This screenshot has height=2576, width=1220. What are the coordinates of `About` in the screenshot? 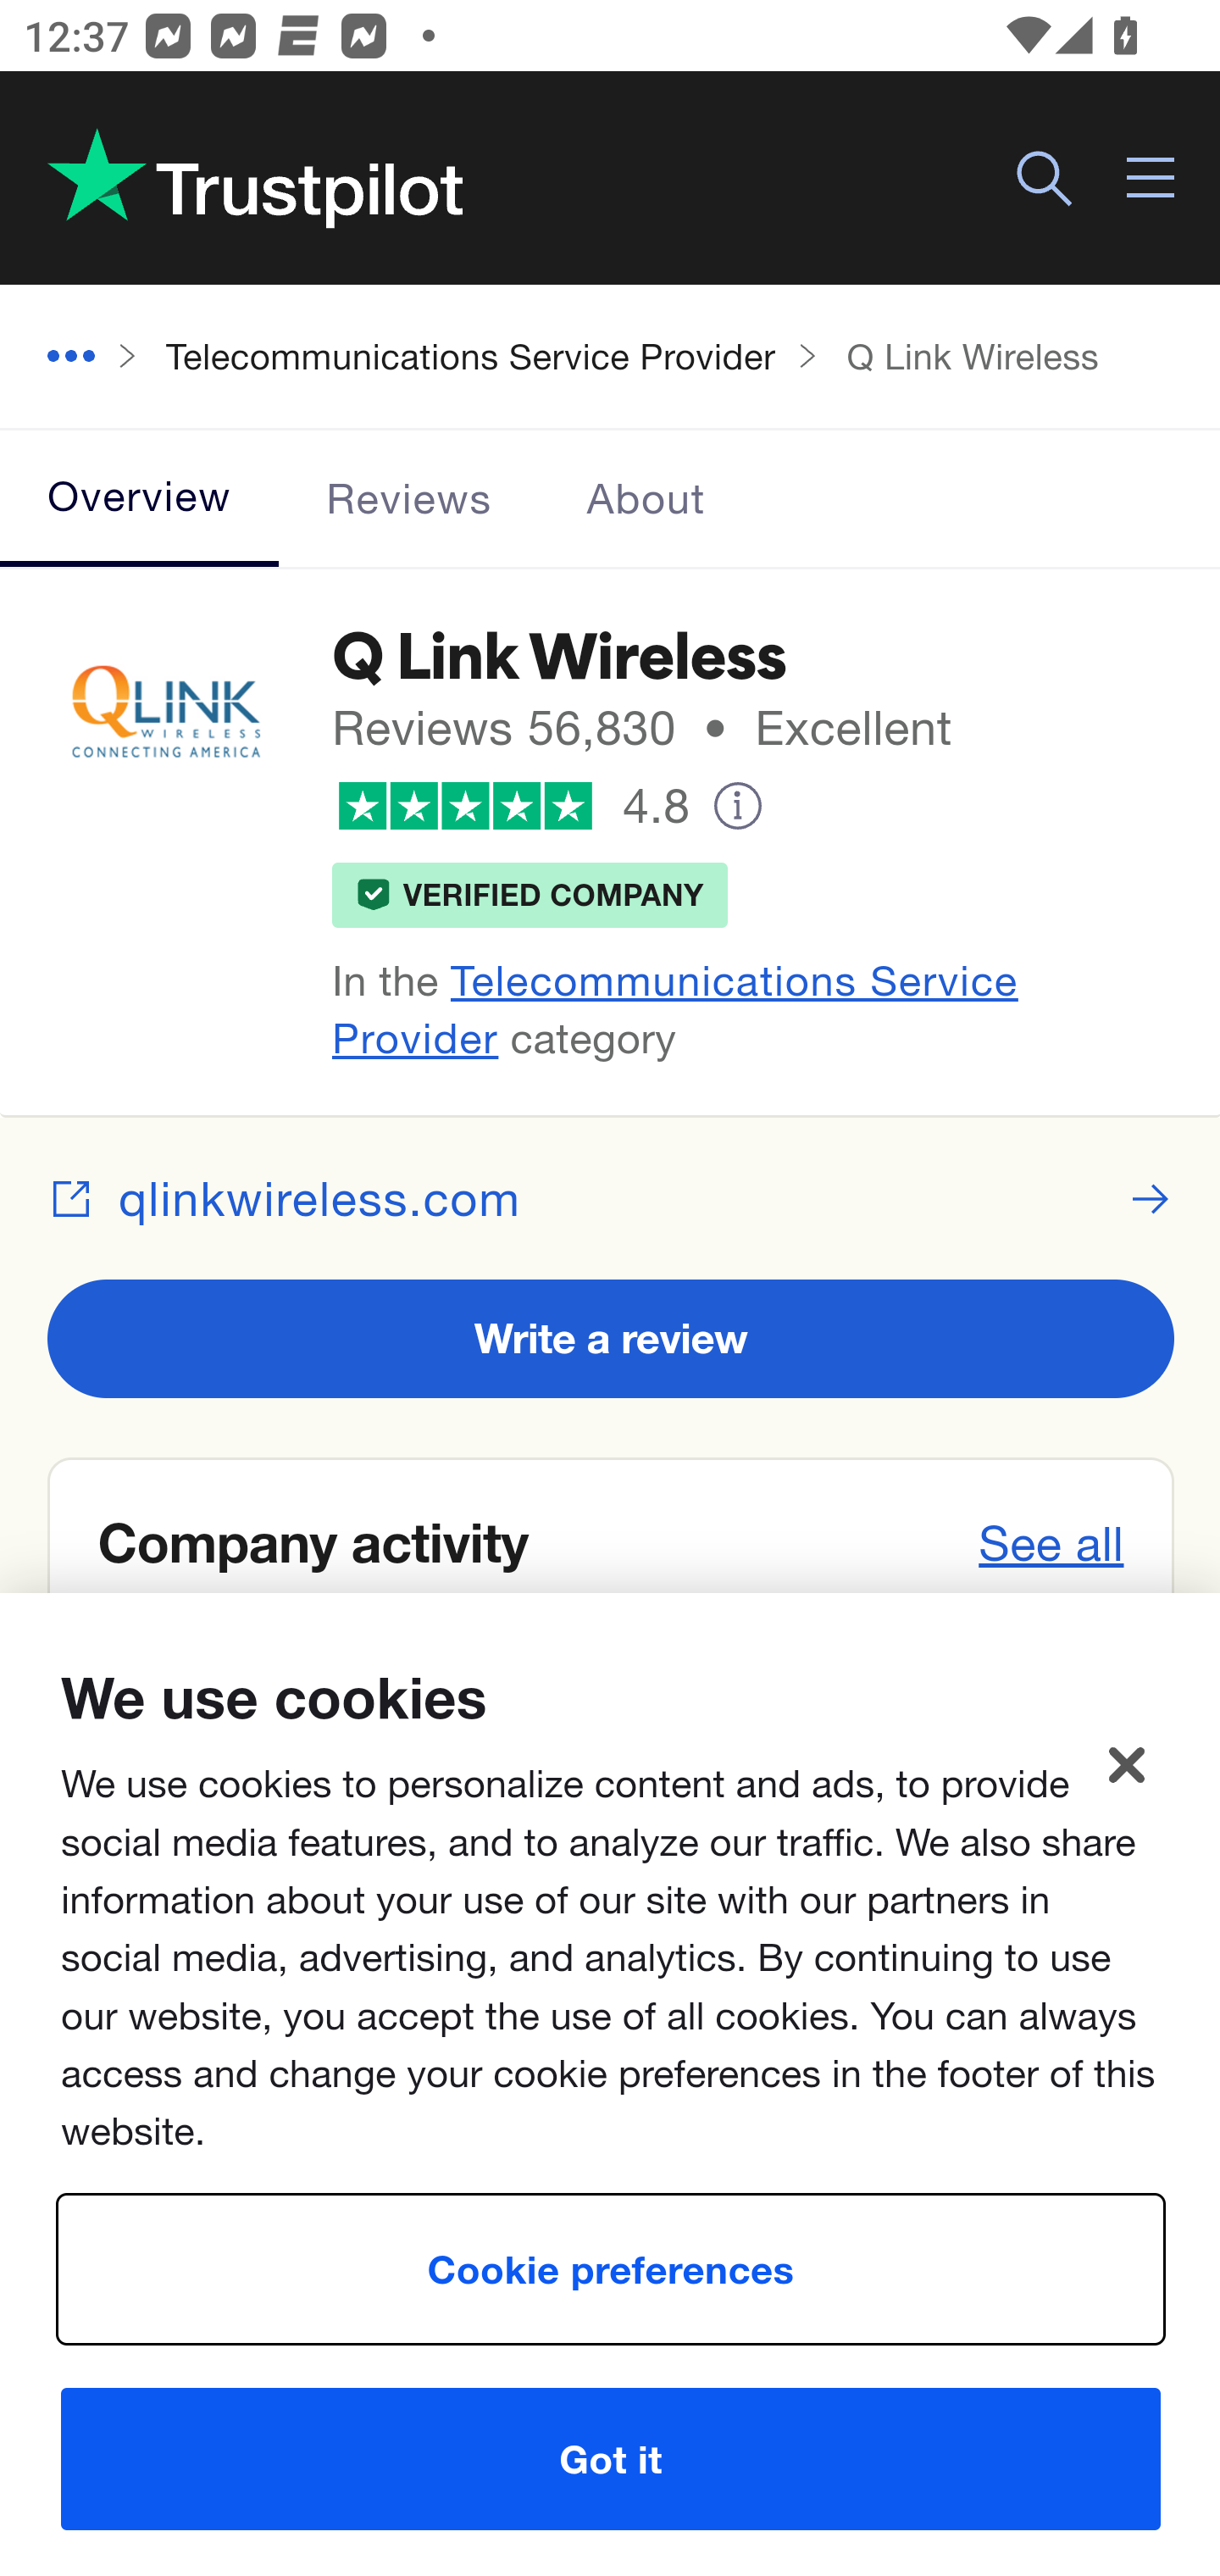 It's located at (646, 498).